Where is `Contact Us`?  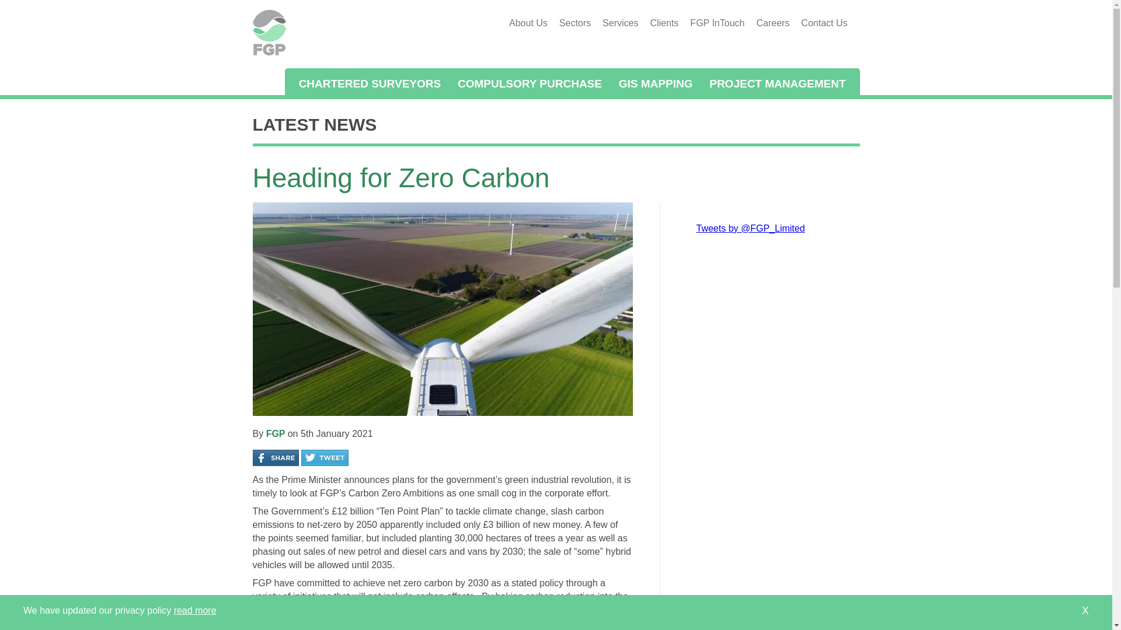 Contact Us is located at coordinates (824, 23).